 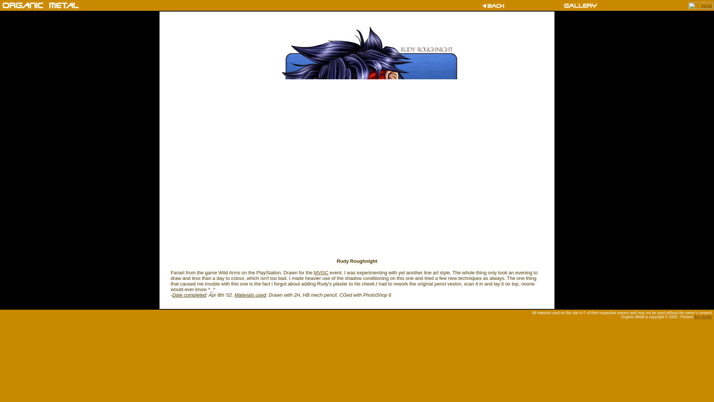 I want to click on Ben Krefta, so click(x=703, y=317).